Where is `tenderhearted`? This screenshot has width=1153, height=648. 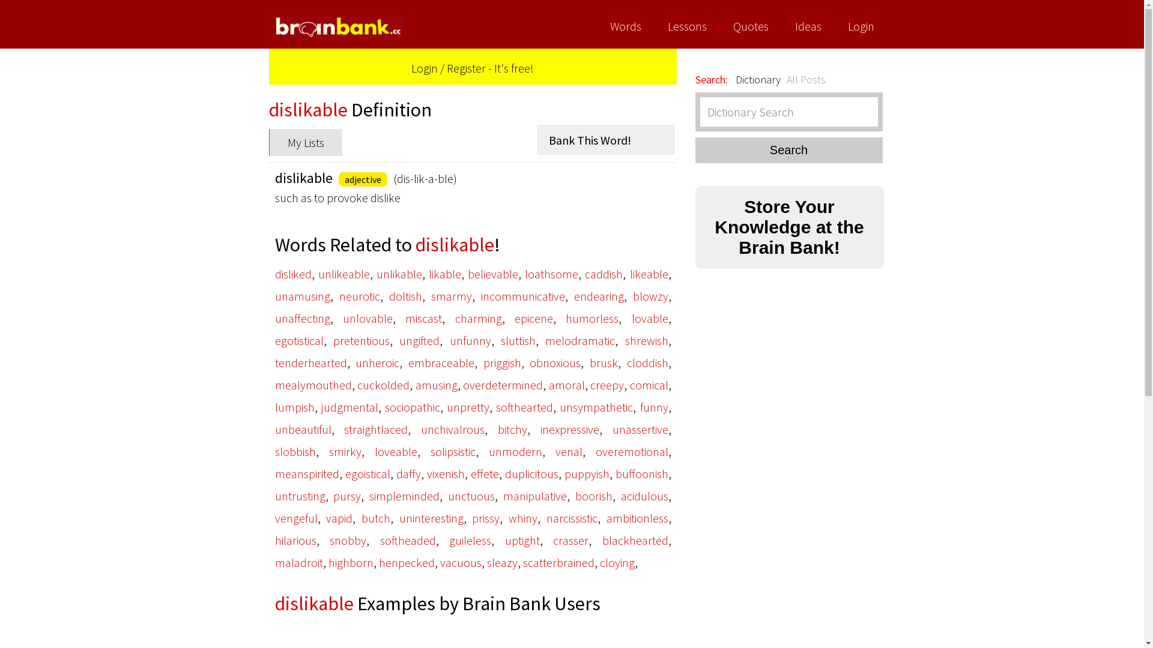
tenderhearted is located at coordinates (311, 362).